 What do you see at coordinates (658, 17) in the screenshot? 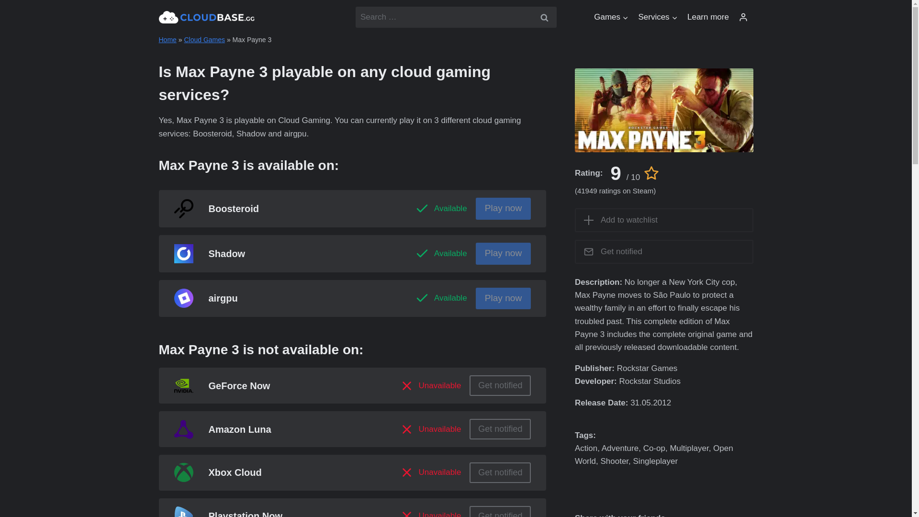
I see `Services` at bounding box center [658, 17].